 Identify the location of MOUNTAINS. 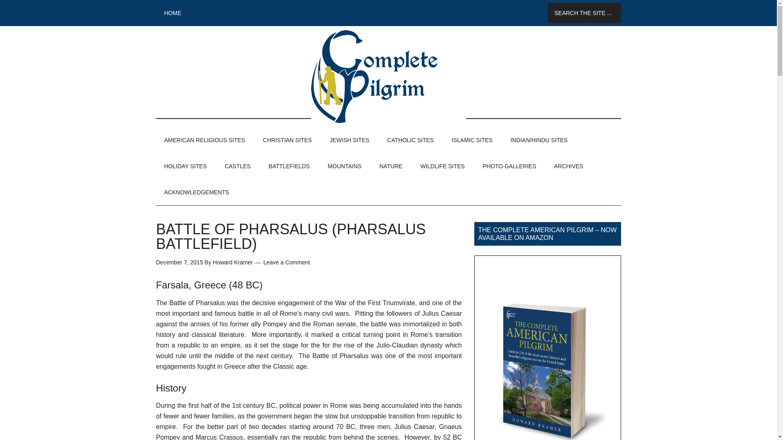
(344, 166).